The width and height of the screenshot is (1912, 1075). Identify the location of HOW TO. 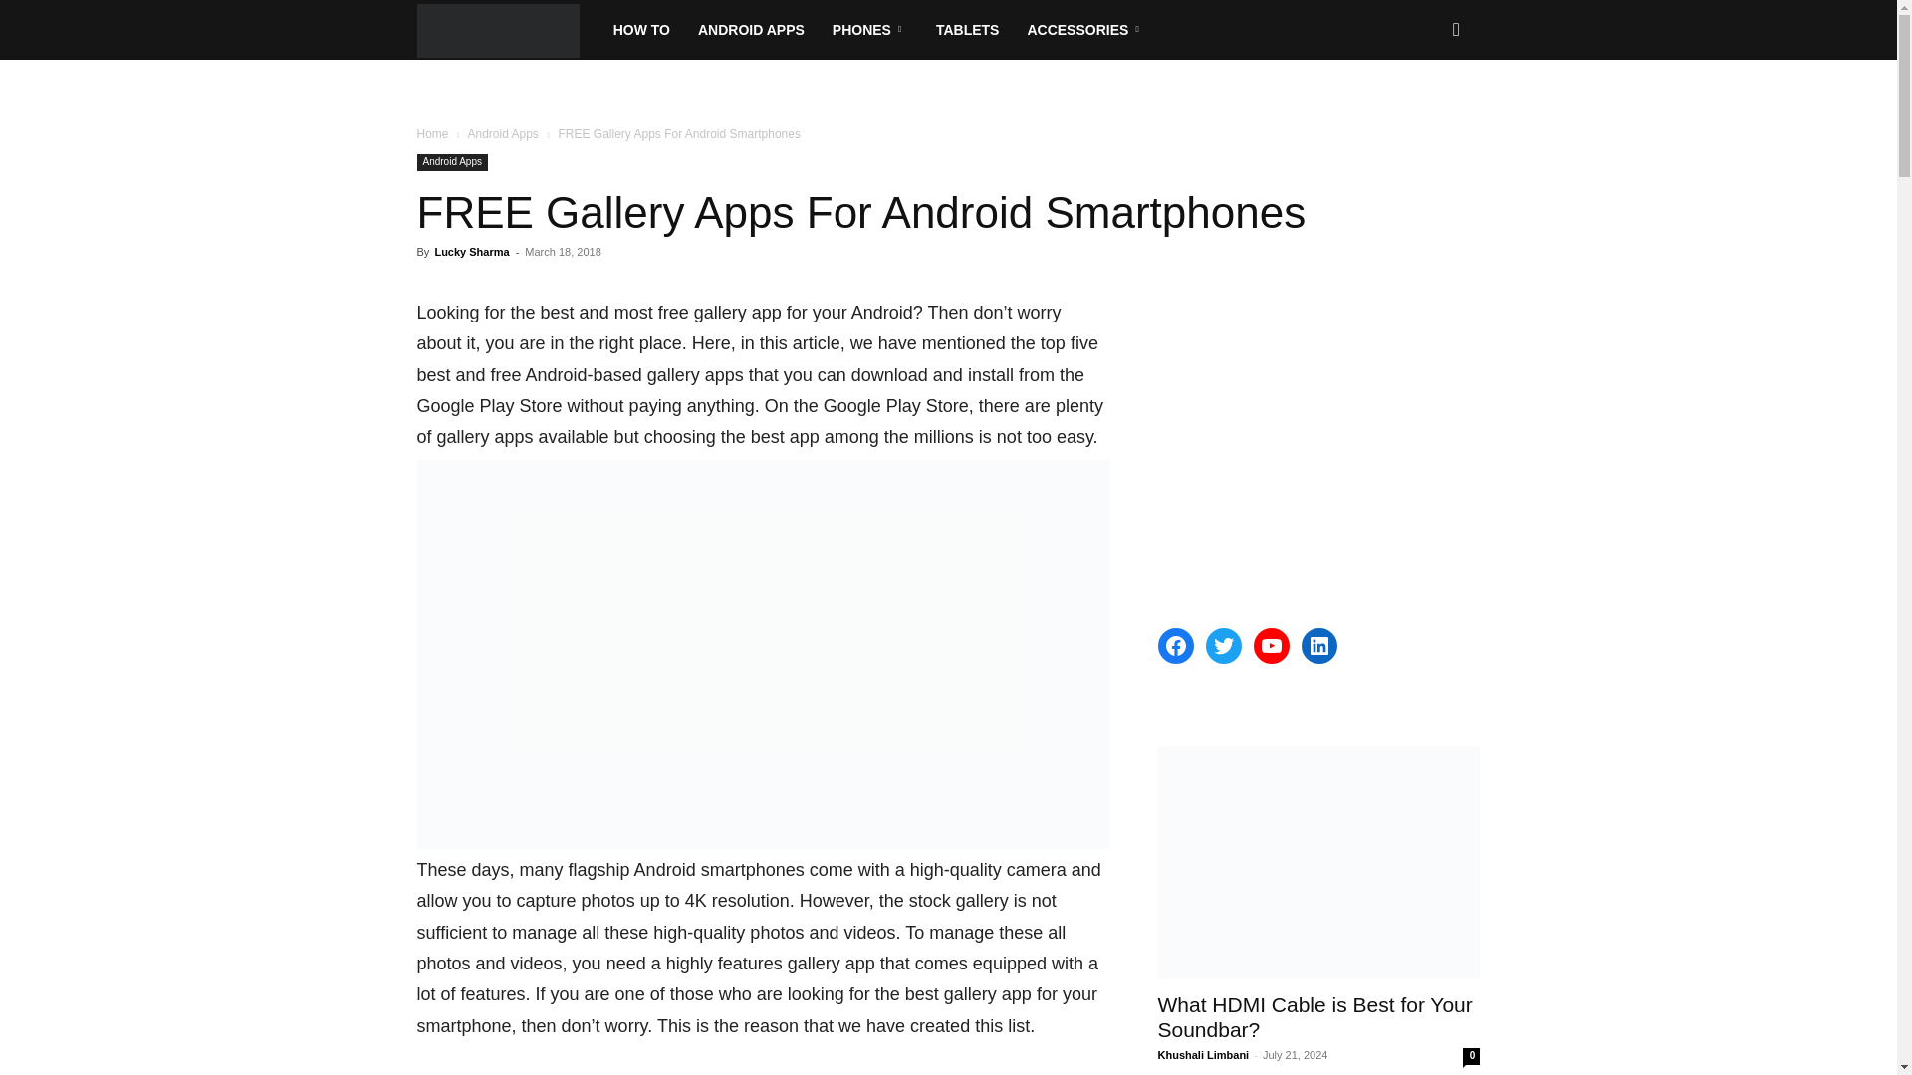
(641, 30).